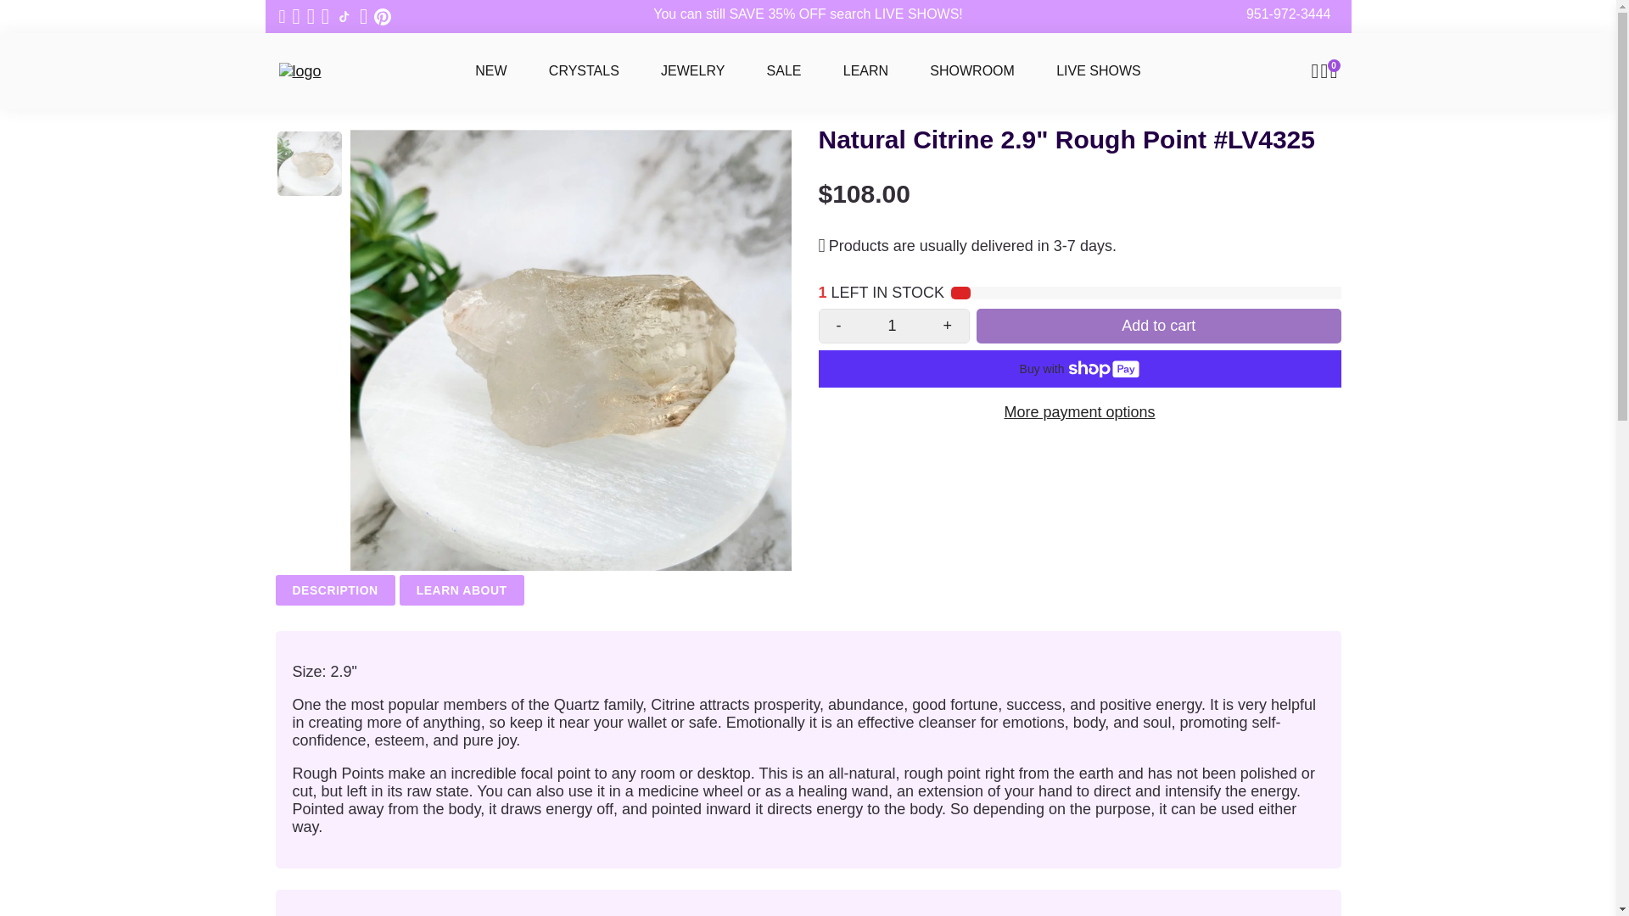 The width and height of the screenshot is (1629, 916). I want to click on CRYSTALS, so click(584, 70).